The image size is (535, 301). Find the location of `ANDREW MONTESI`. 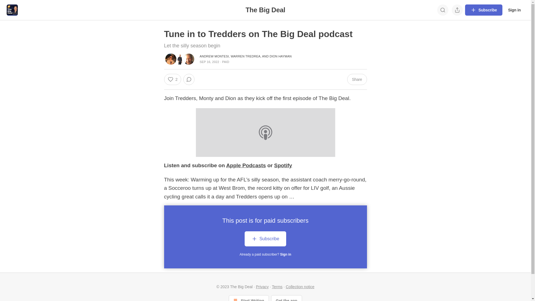

ANDREW MONTESI is located at coordinates (214, 56).